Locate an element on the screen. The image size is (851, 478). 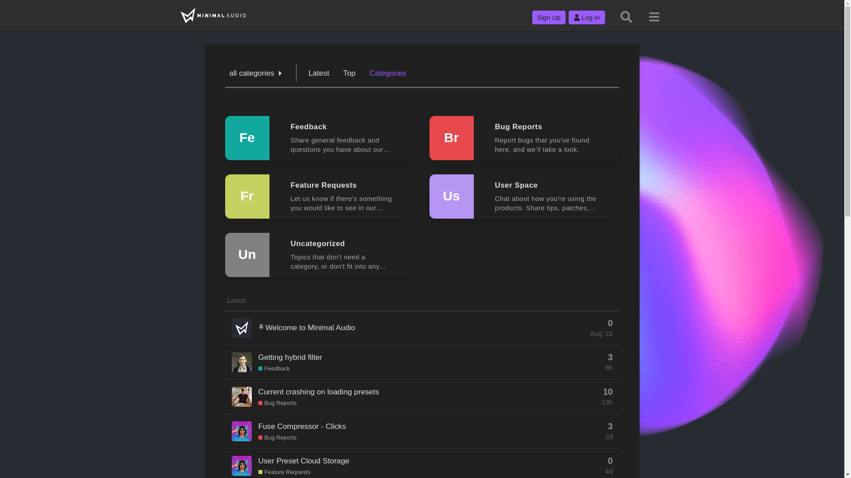
system is located at coordinates (242, 328).